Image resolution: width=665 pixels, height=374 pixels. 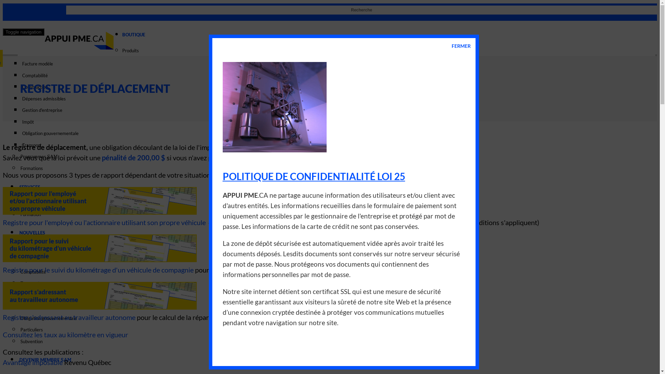 I want to click on Construction, so click(x=337, y=307).